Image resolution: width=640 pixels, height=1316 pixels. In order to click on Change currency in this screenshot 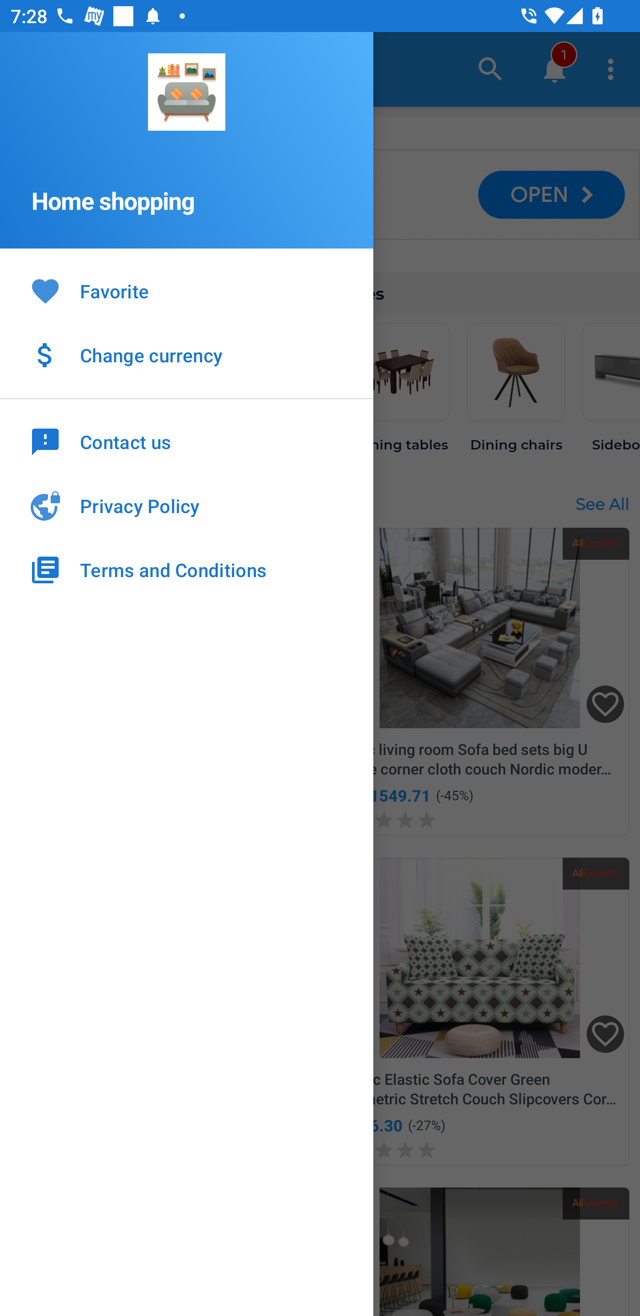, I will do `click(187, 355)`.